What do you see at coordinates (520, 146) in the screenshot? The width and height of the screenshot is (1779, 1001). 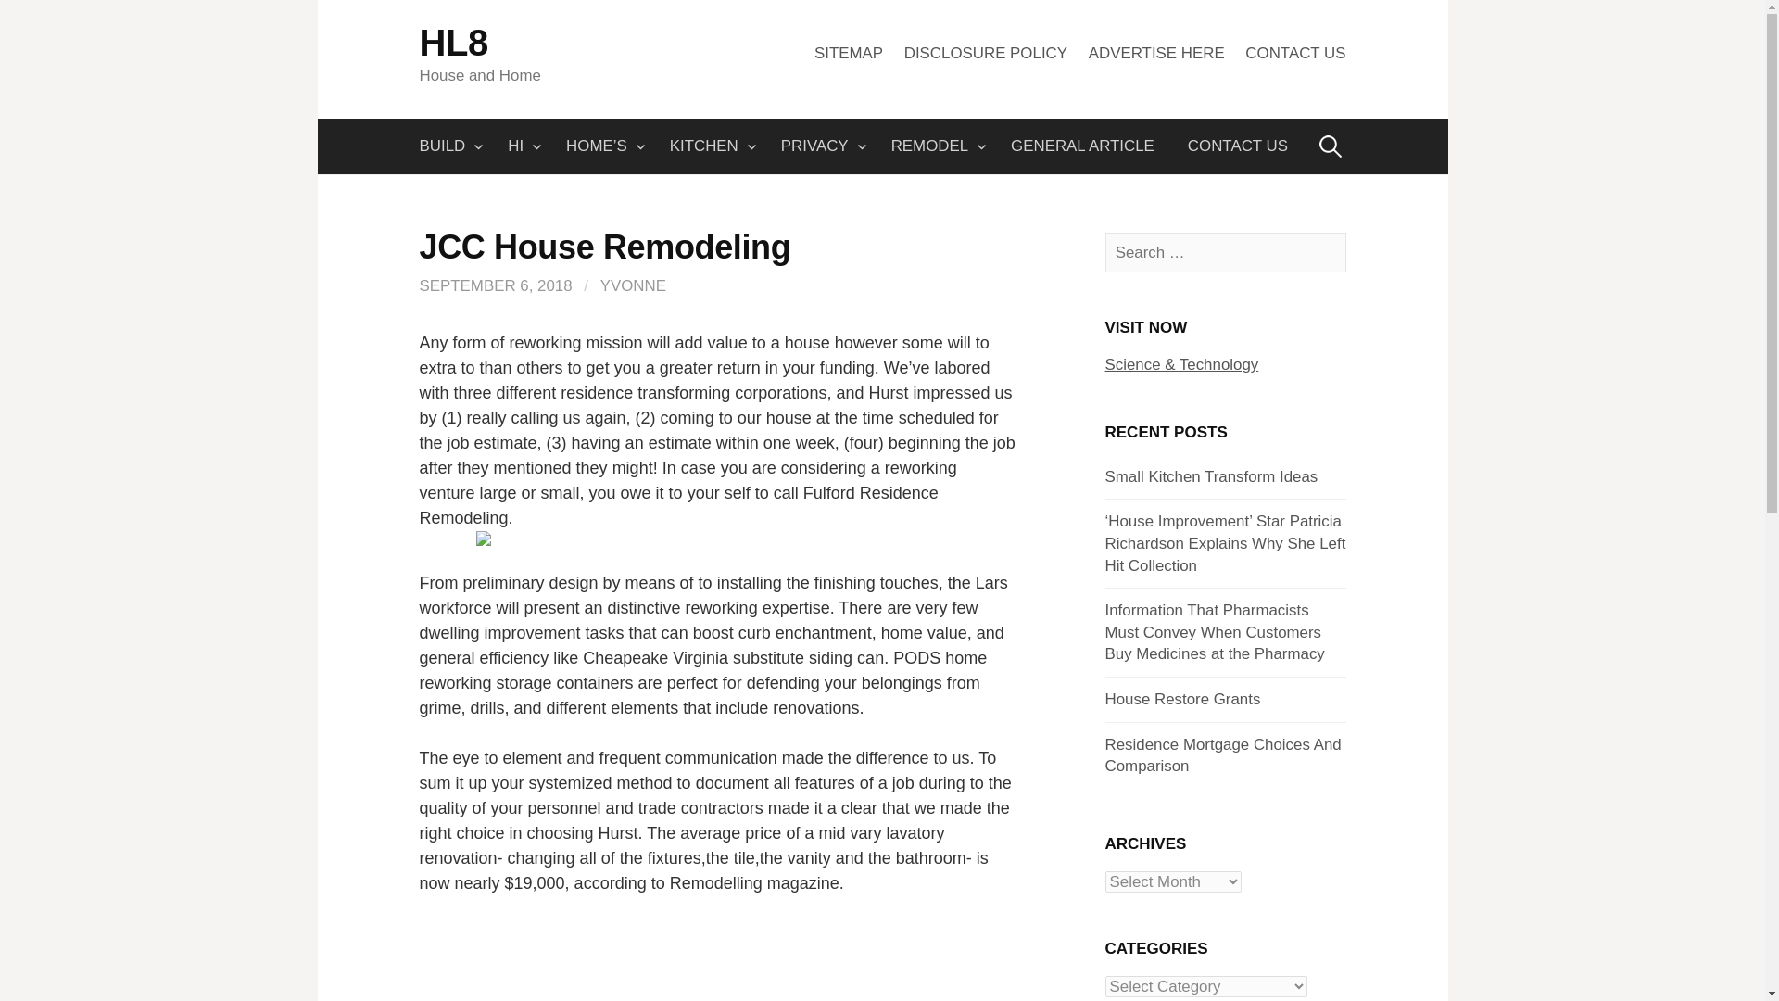 I see `HI` at bounding box center [520, 146].